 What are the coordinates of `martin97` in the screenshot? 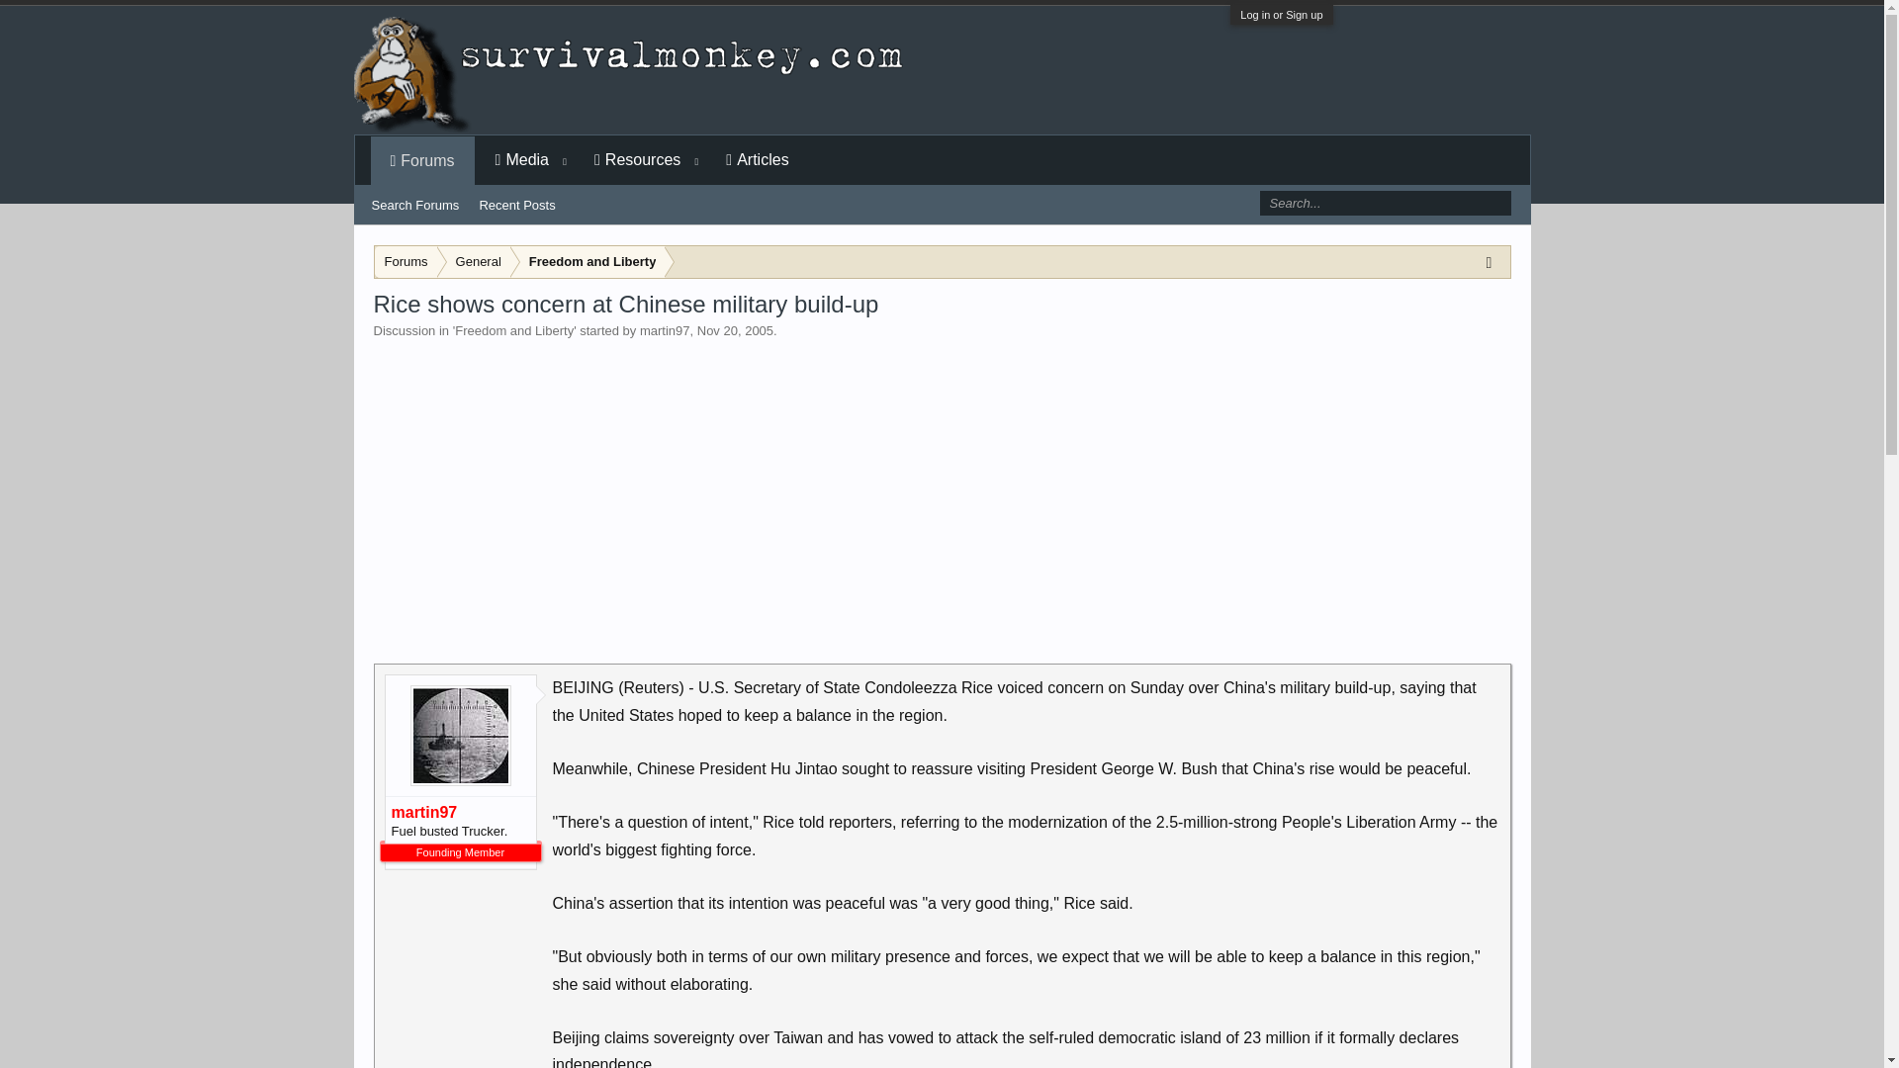 It's located at (460, 813).